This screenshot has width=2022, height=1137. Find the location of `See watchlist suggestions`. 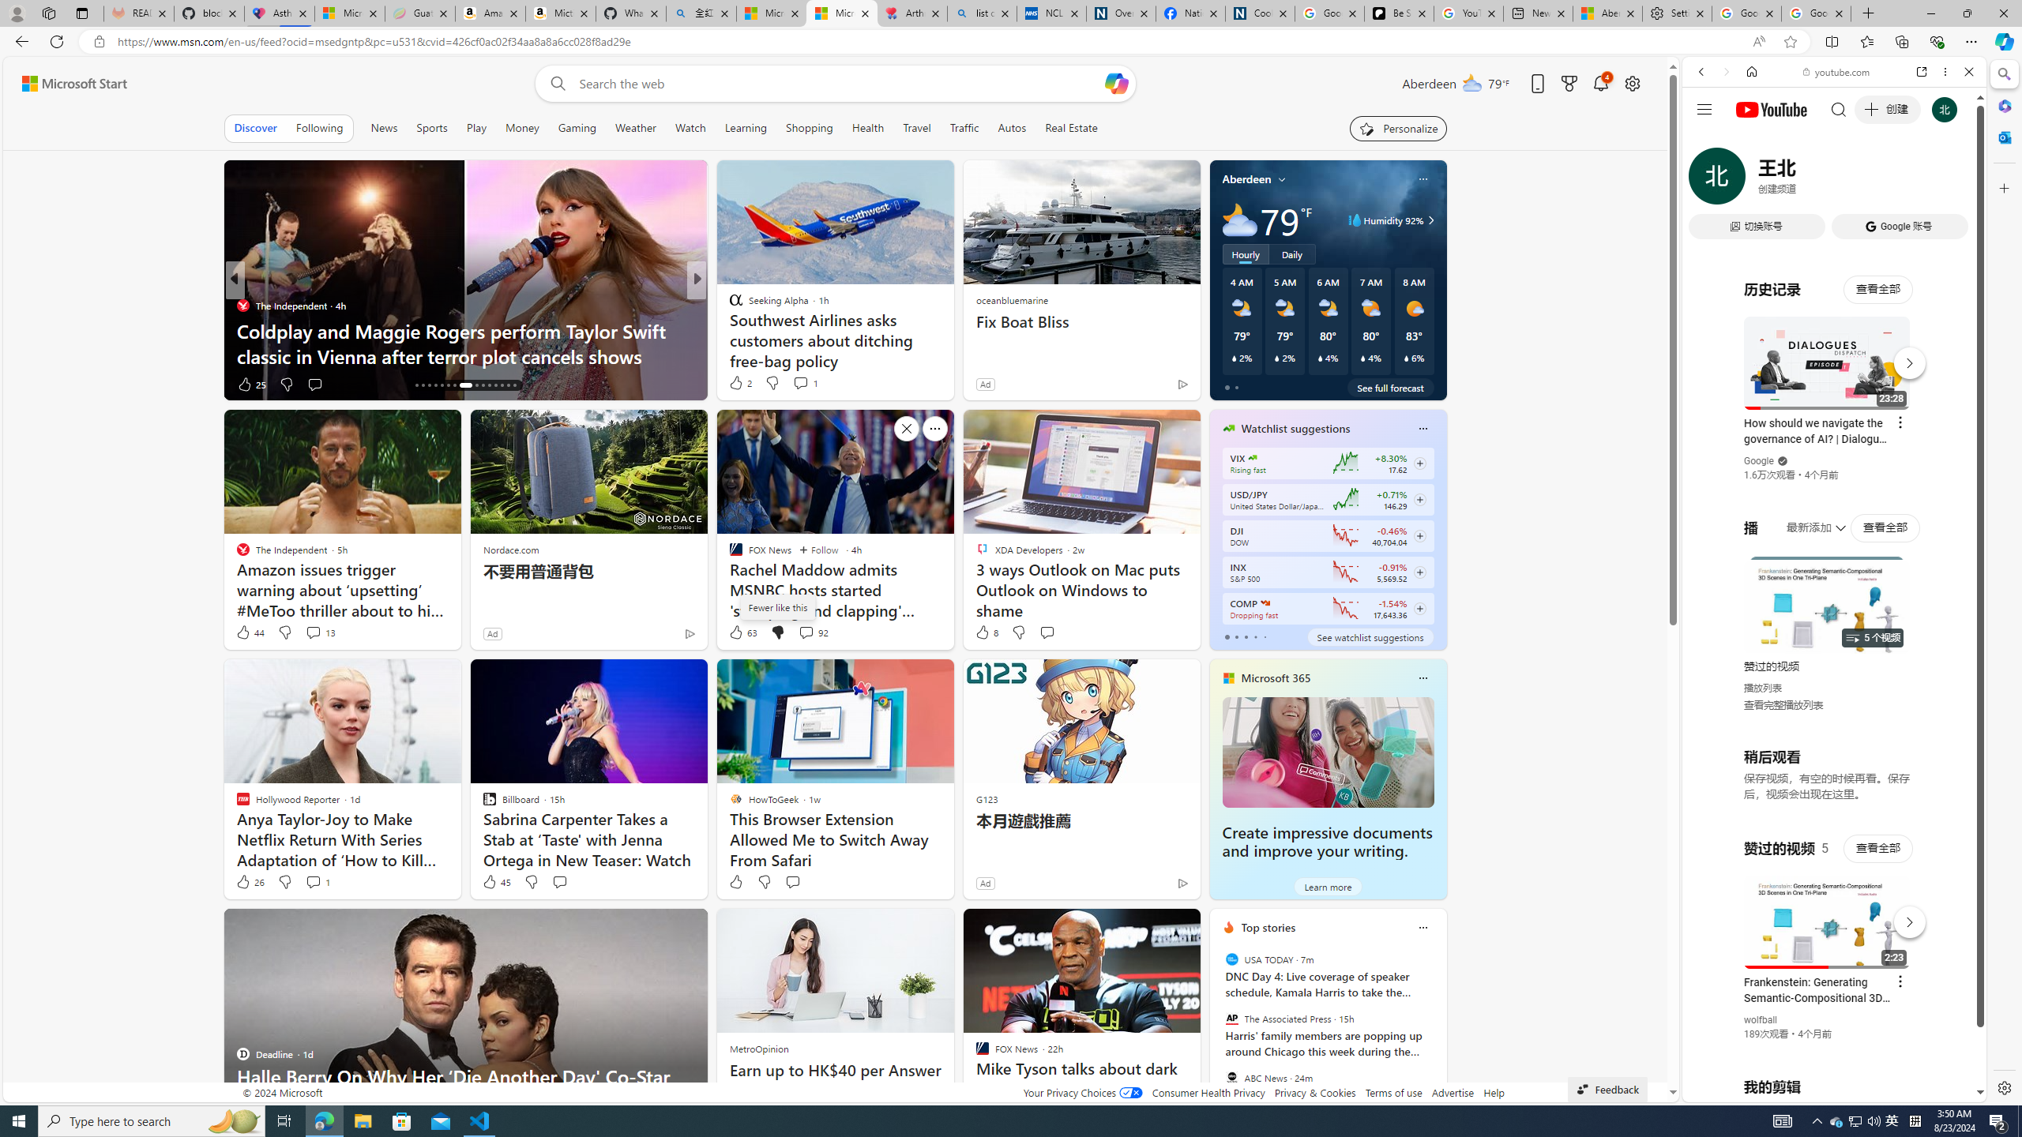

See watchlist suggestions is located at coordinates (1370, 636).